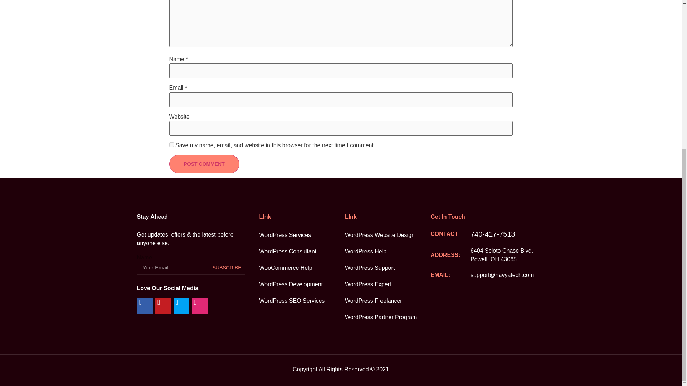 This screenshot has height=386, width=687. I want to click on WordPress Expert, so click(388, 284).